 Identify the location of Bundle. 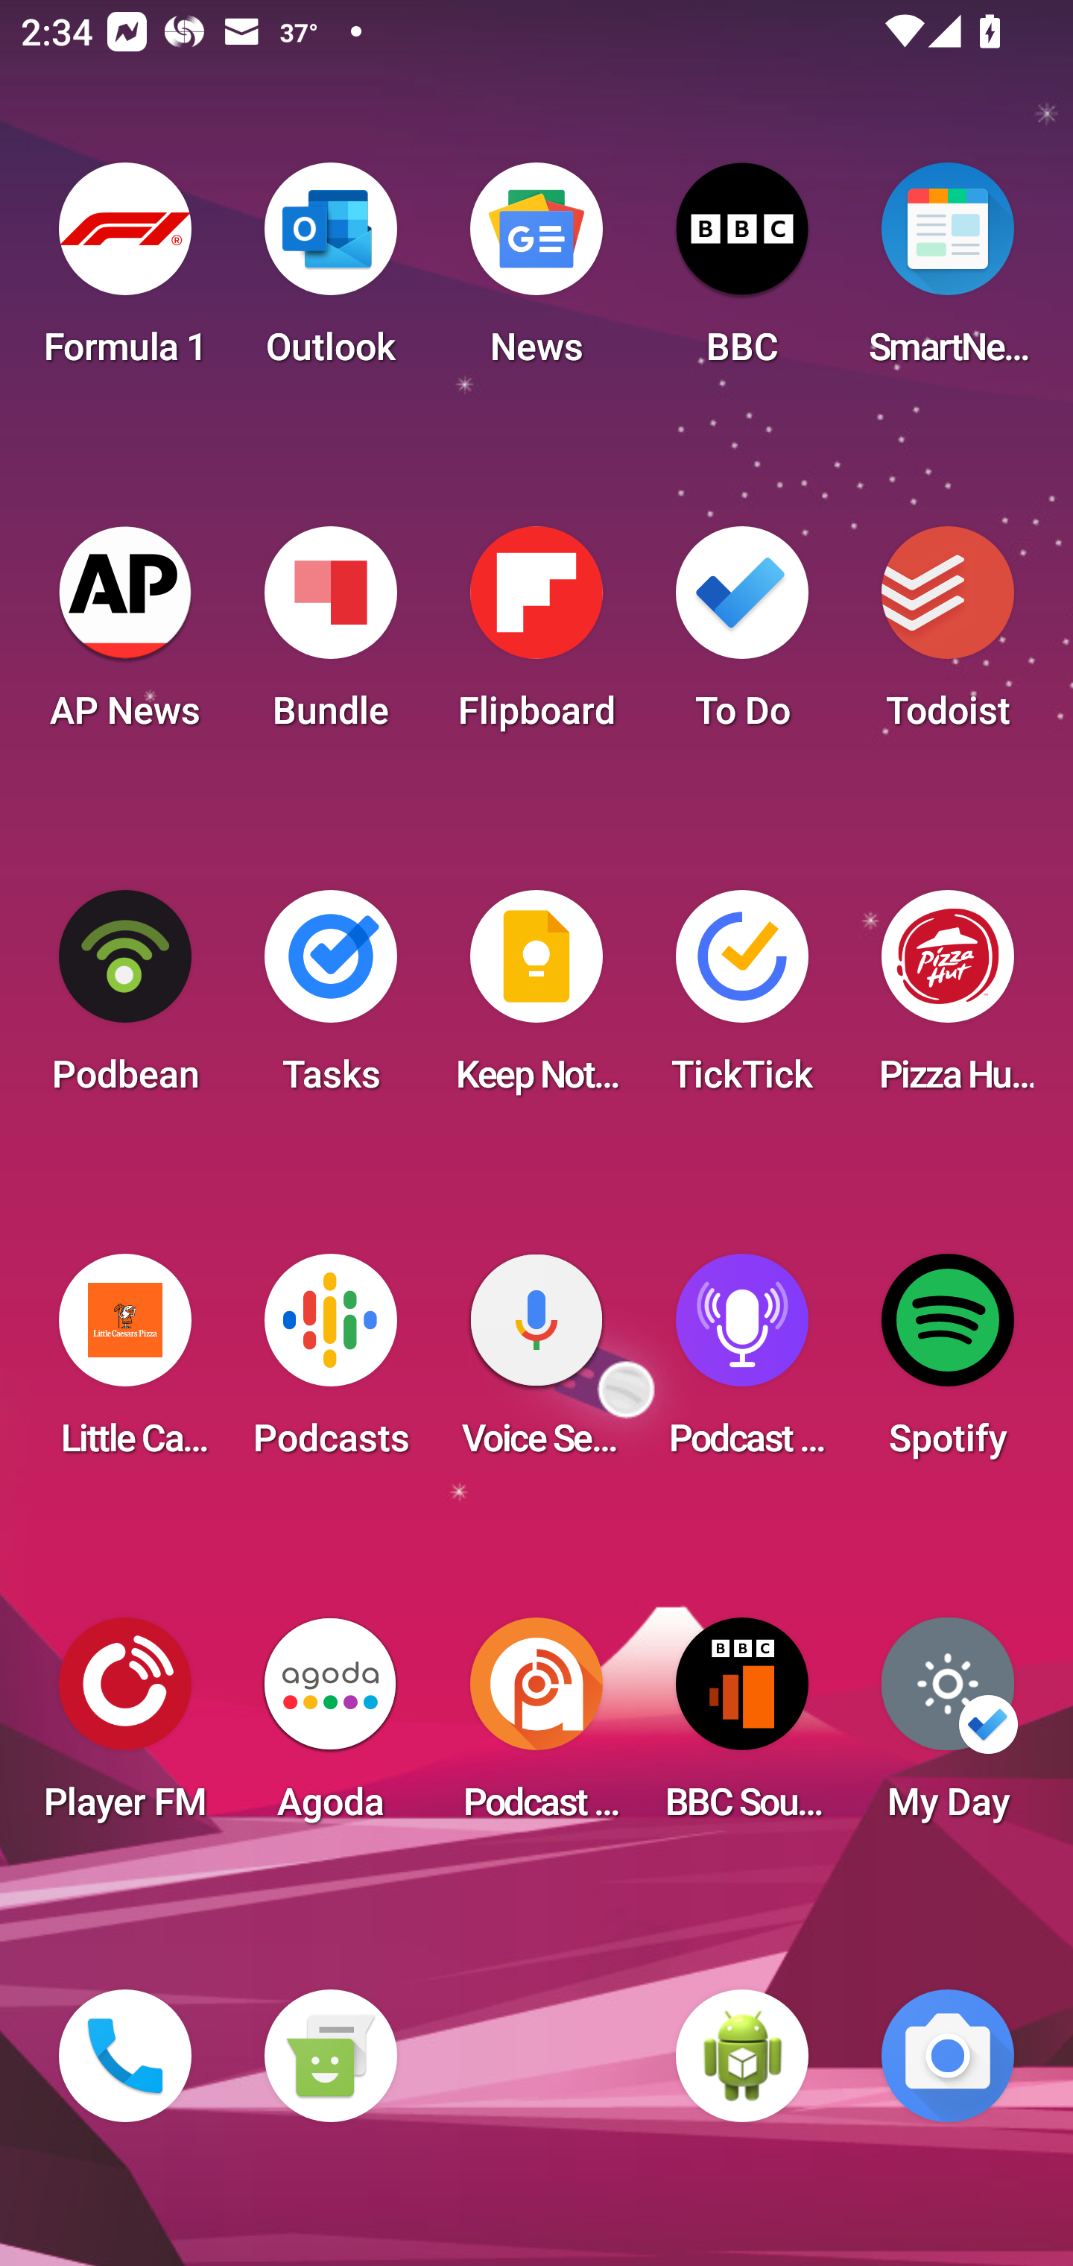
(330, 637).